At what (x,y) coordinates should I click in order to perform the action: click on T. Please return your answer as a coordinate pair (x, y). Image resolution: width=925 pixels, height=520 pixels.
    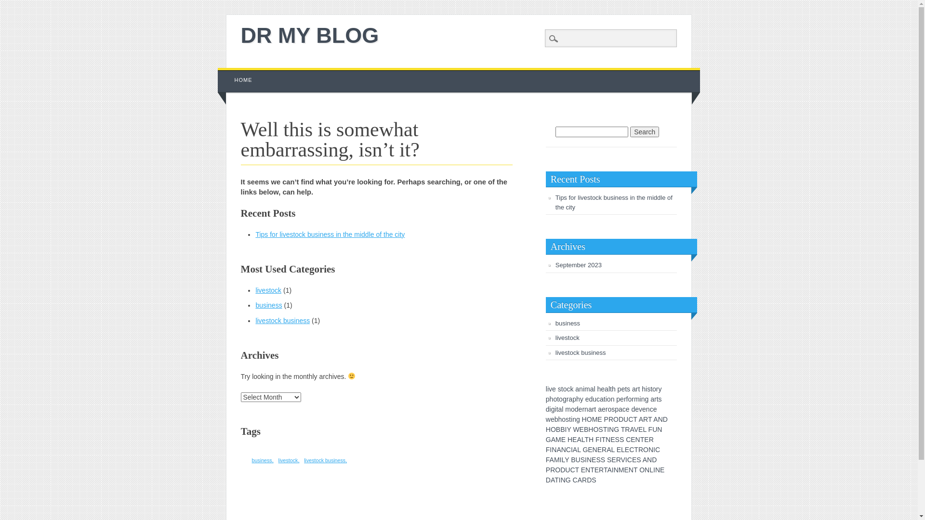
    Looking at the image, I should click on (605, 429).